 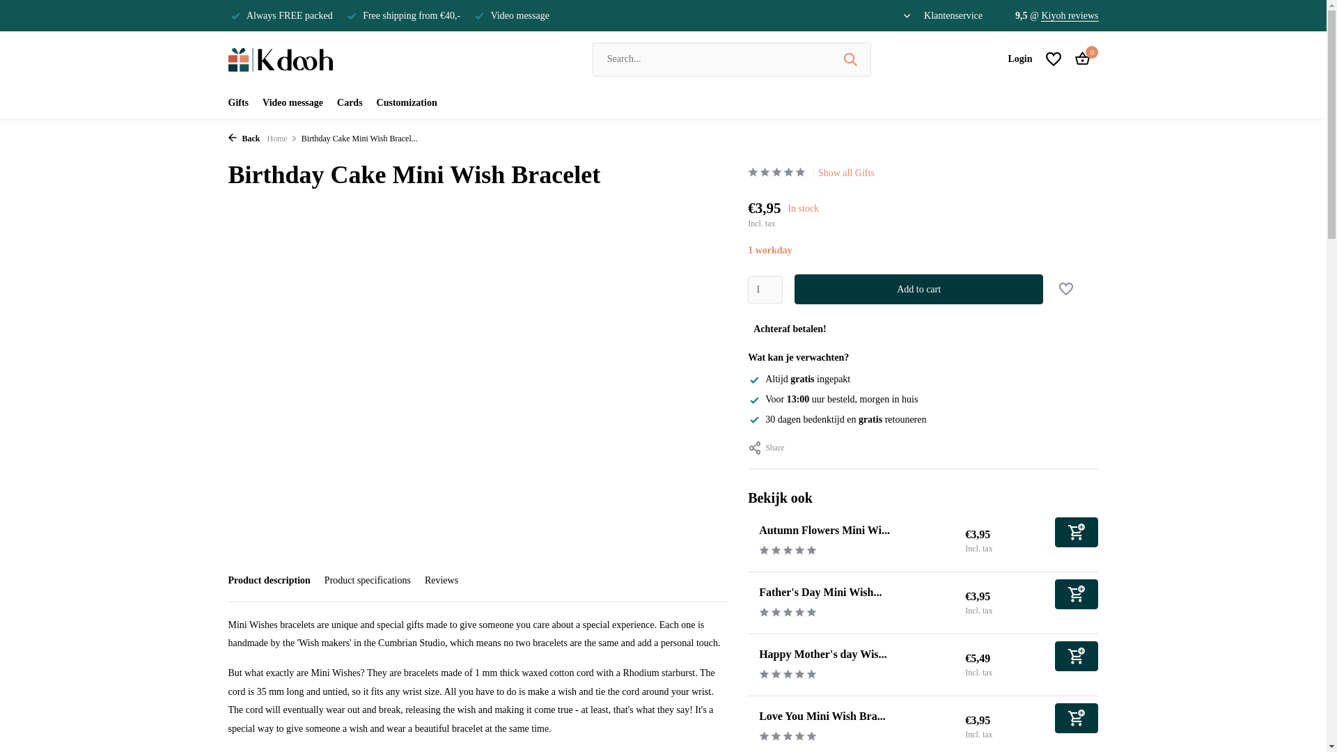 I want to click on Search, so click(x=850, y=58).